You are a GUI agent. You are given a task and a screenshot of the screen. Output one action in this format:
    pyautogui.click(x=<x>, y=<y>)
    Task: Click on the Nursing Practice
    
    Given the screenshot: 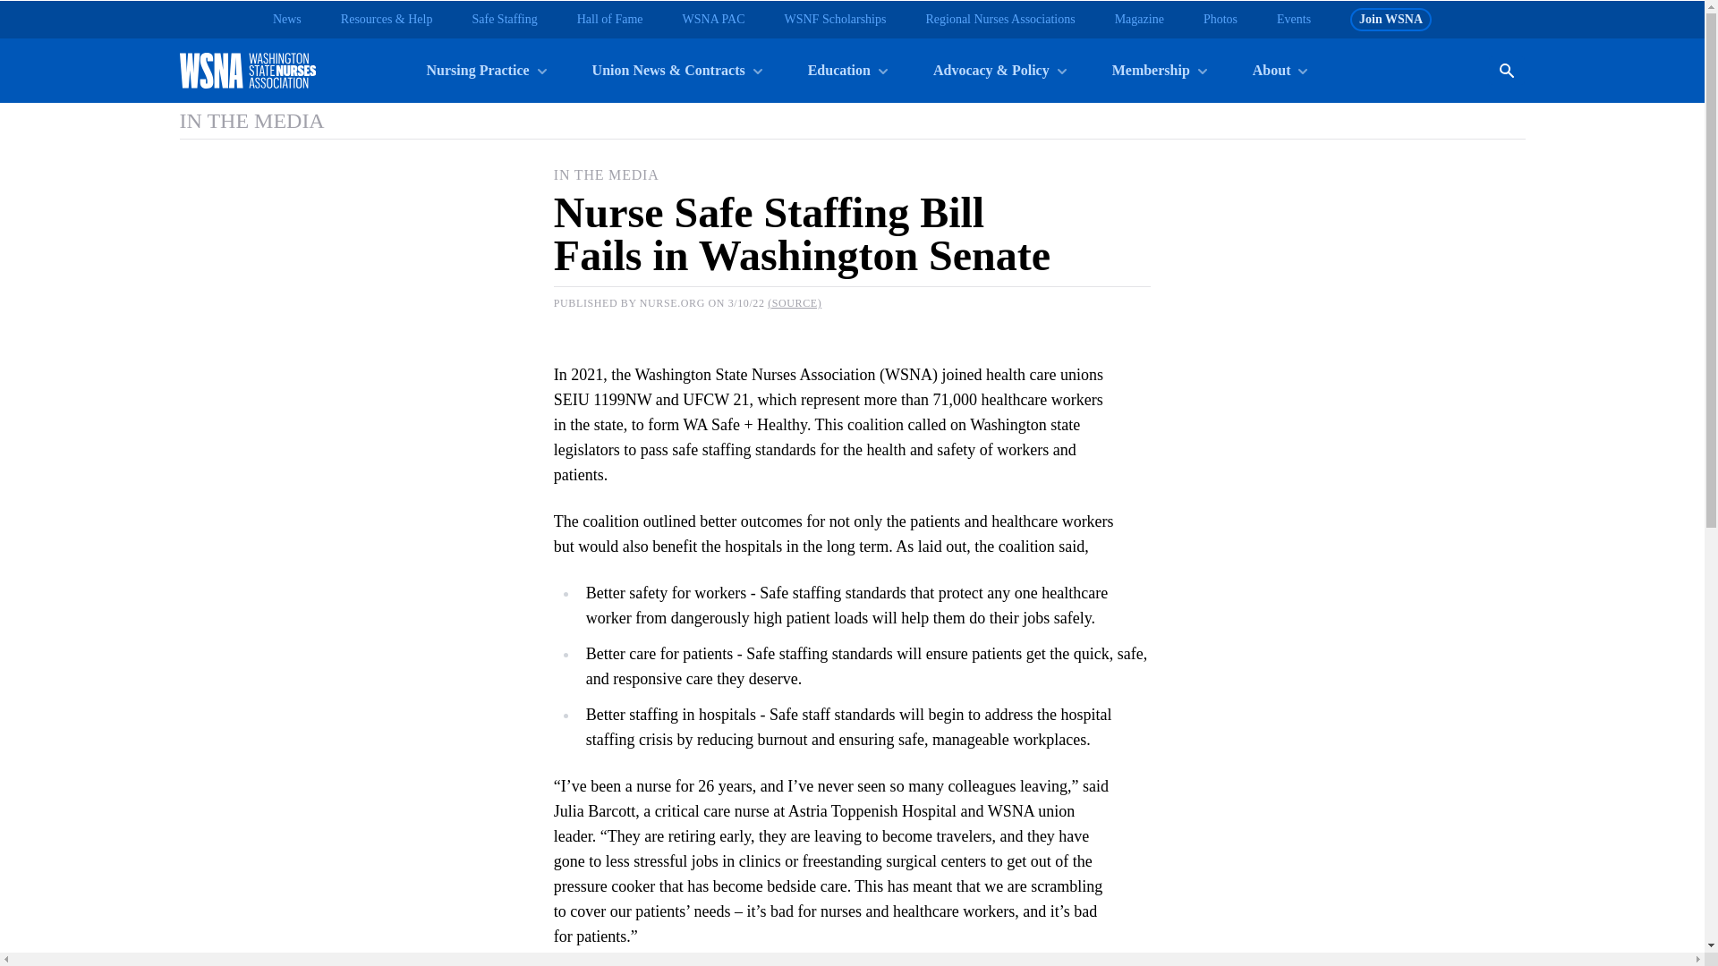 What is the action you would take?
    pyautogui.click(x=485, y=70)
    